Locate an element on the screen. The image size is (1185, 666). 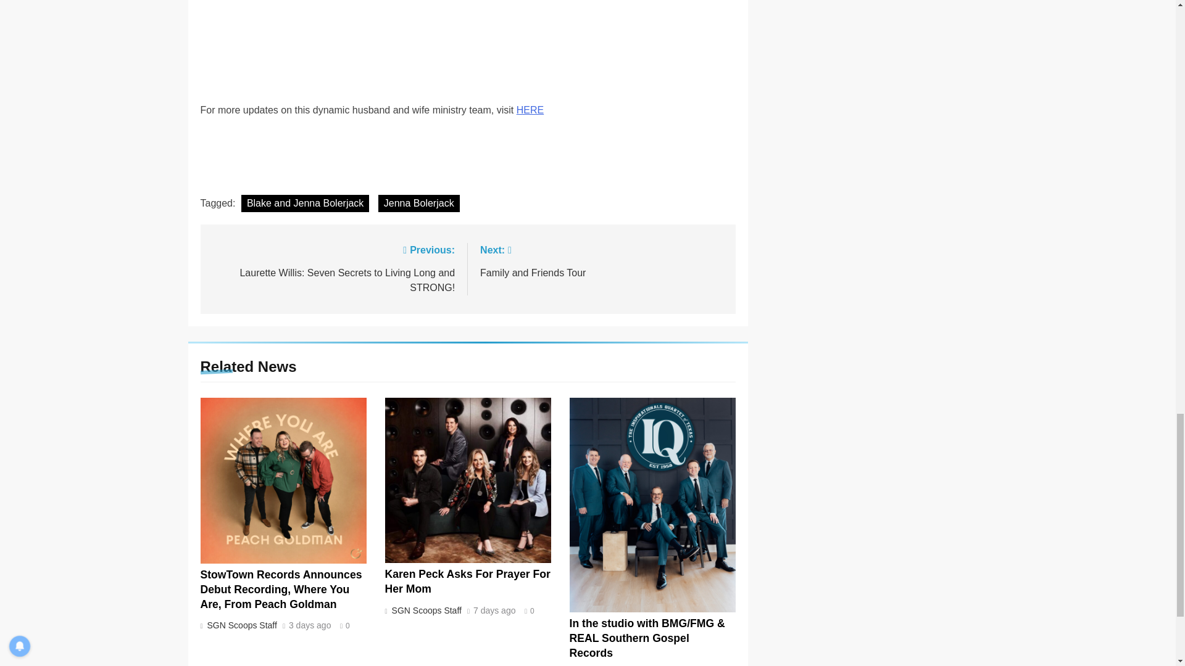
Jenna Bolerjack is located at coordinates (601, 260).